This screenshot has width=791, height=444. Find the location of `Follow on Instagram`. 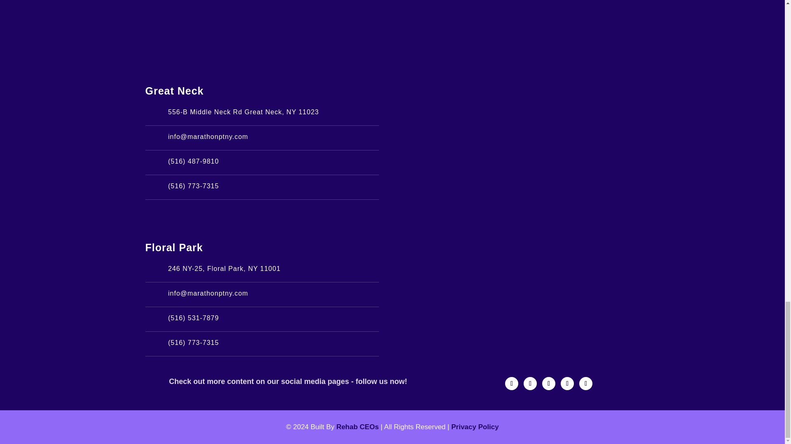

Follow on Instagram is located at coordinates (530, 383).